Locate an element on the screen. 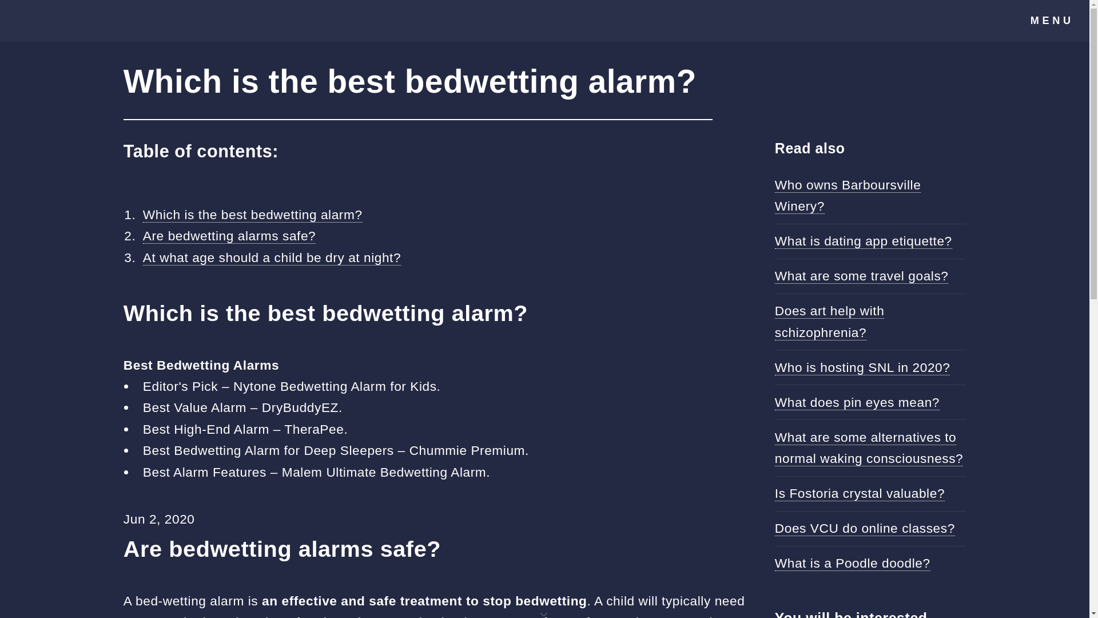 The width and height of the screenshot is (1098, 618). What are some travel goals? is located at coordinates (861, 276).